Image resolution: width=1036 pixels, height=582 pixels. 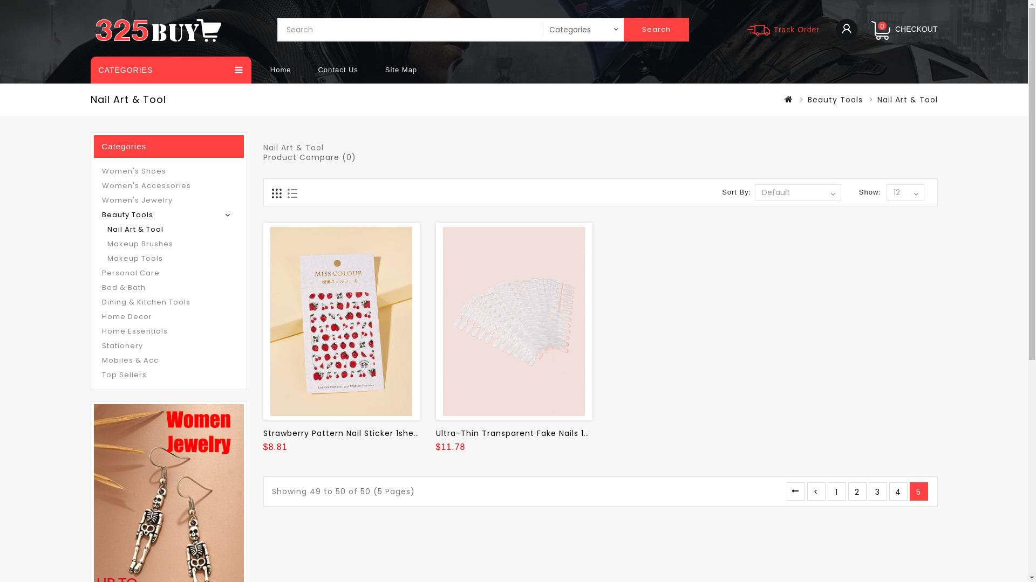 What do you see at coordinates (158, 30) in the screenshot?
I see `325buy.com` at bounding box center [158, 30].